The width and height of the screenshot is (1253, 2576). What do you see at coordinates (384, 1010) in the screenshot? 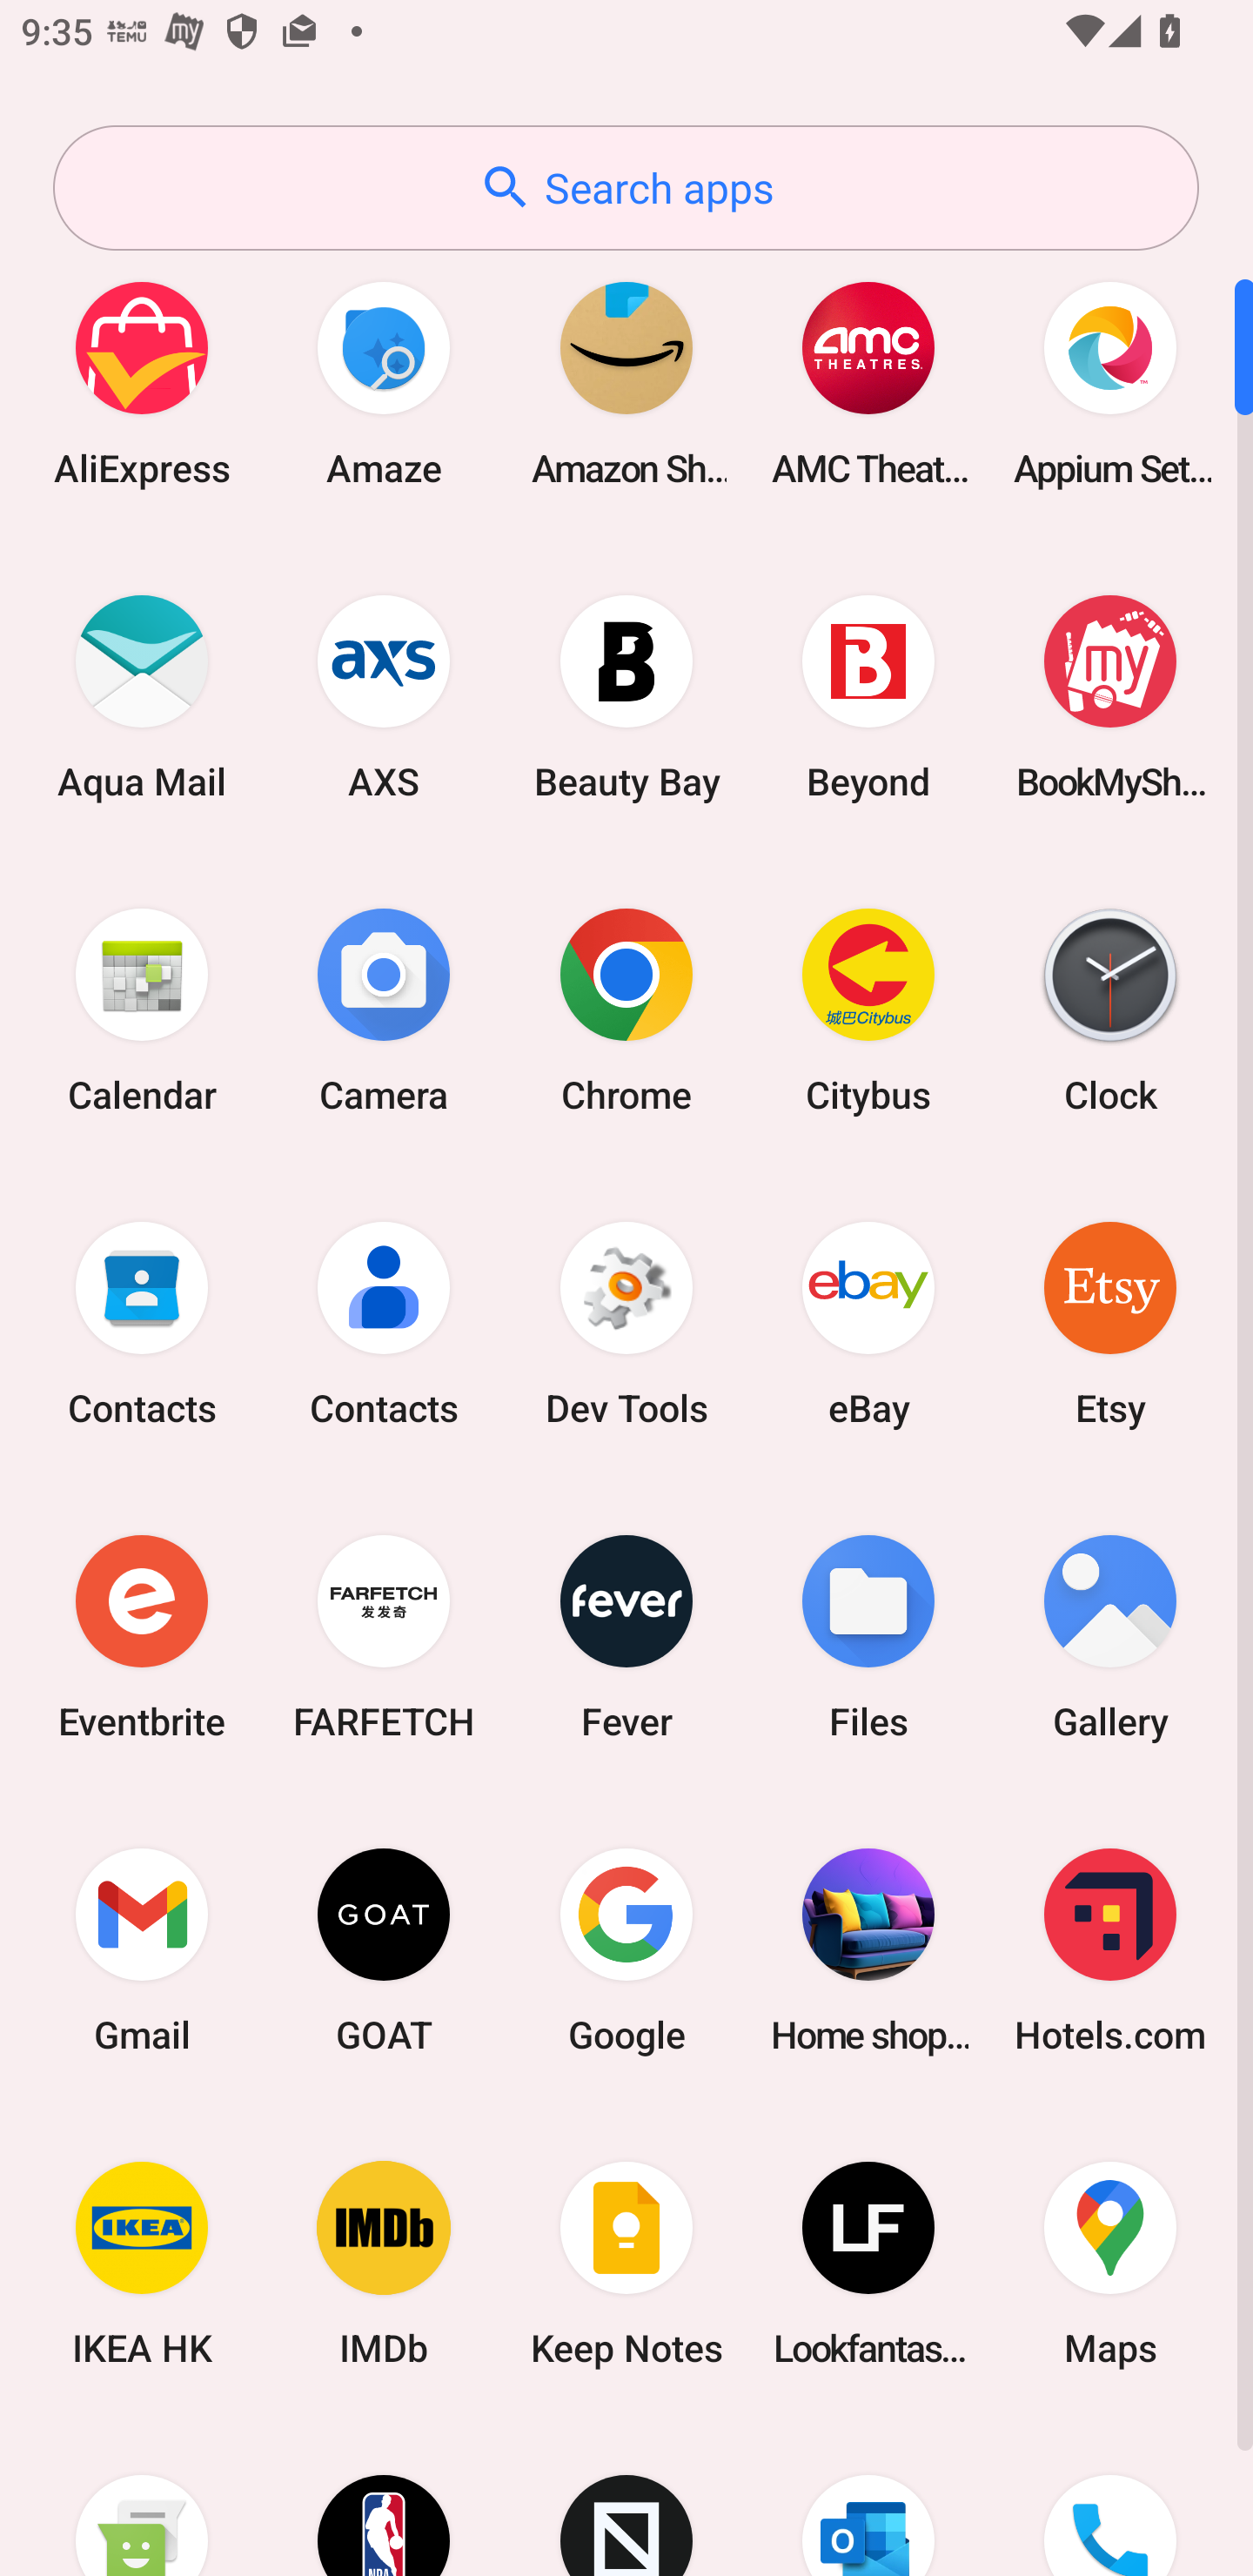
I see `Camera` at bounding box center [384, 1010].